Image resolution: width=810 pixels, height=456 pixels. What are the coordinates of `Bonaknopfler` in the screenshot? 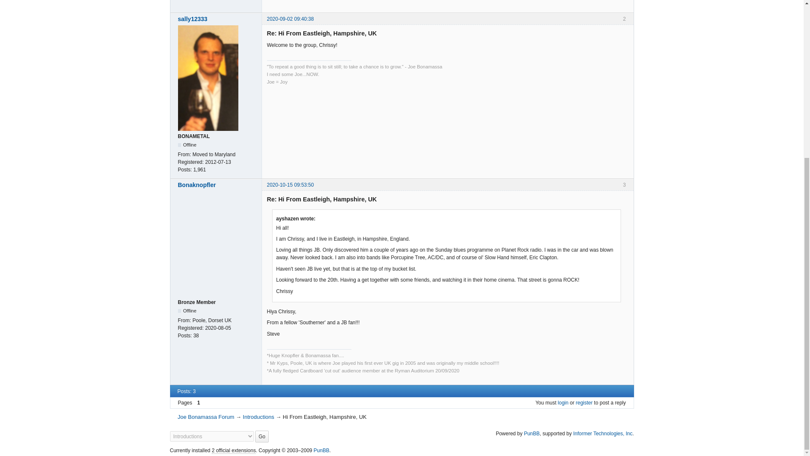 It's located at (217, 185).